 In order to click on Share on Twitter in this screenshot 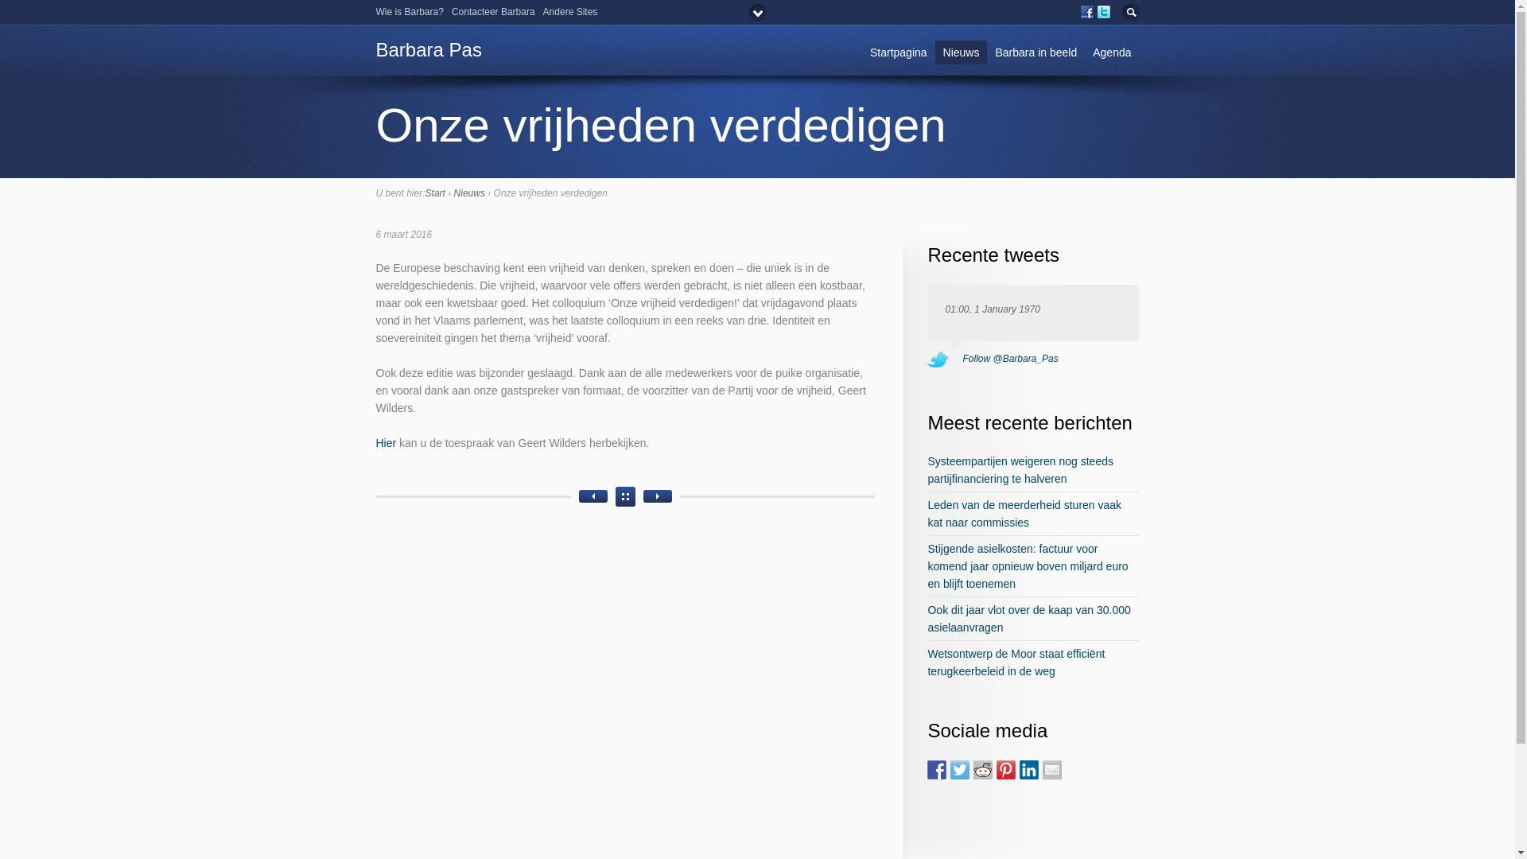, I will do `click(960, 770)`.